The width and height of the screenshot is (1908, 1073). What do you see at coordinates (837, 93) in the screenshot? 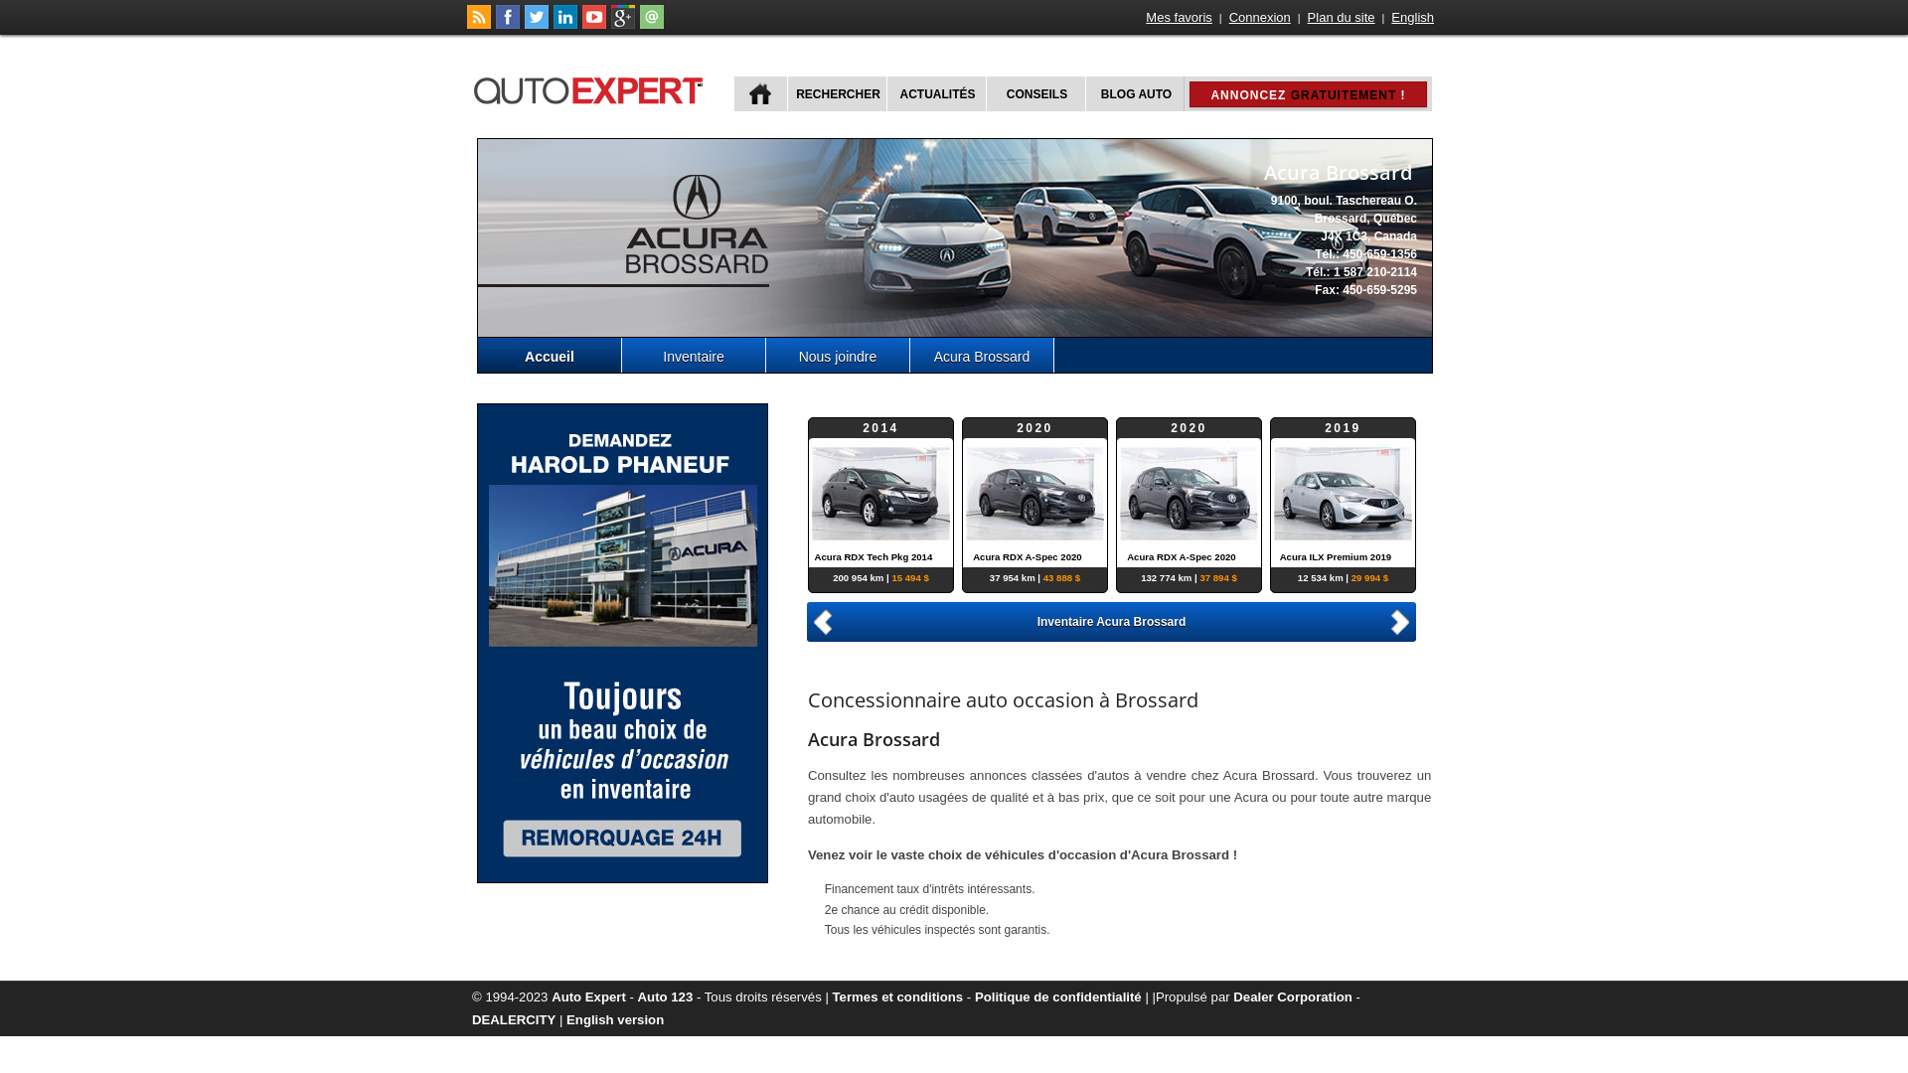
I see `RECHERCHER` at bounding box center [837, 93].